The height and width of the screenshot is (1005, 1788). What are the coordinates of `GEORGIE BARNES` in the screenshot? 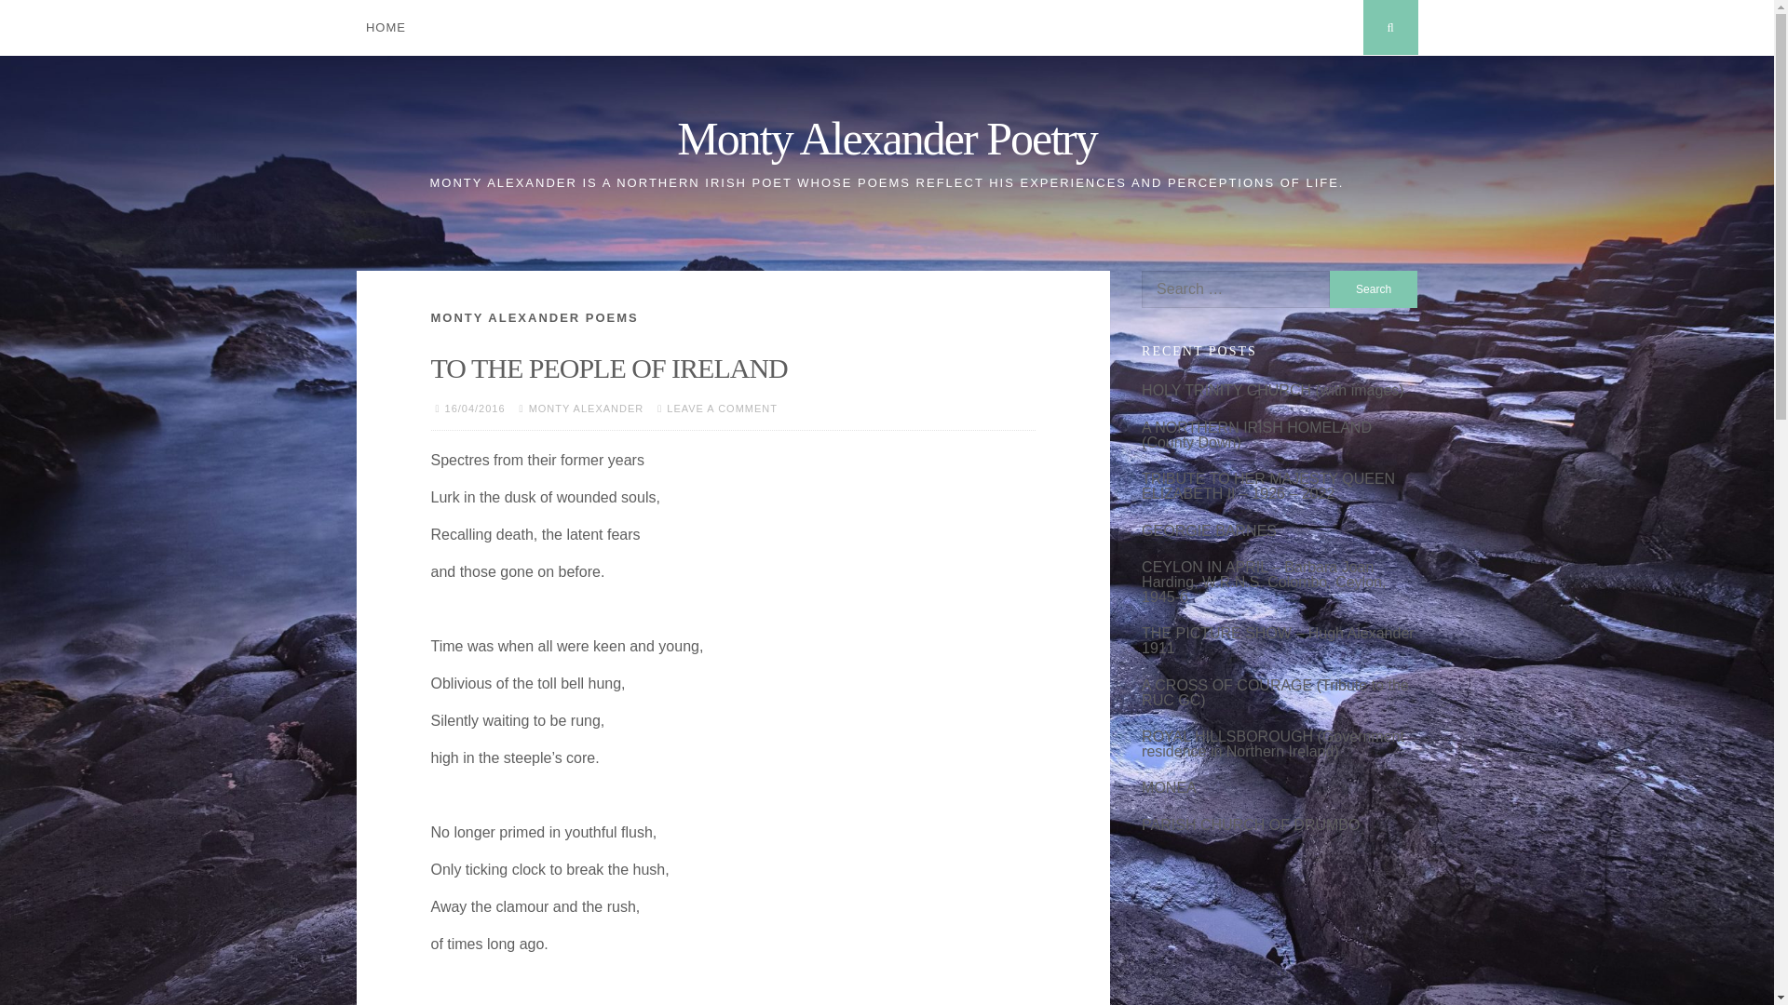 It's located at (1209, 530).